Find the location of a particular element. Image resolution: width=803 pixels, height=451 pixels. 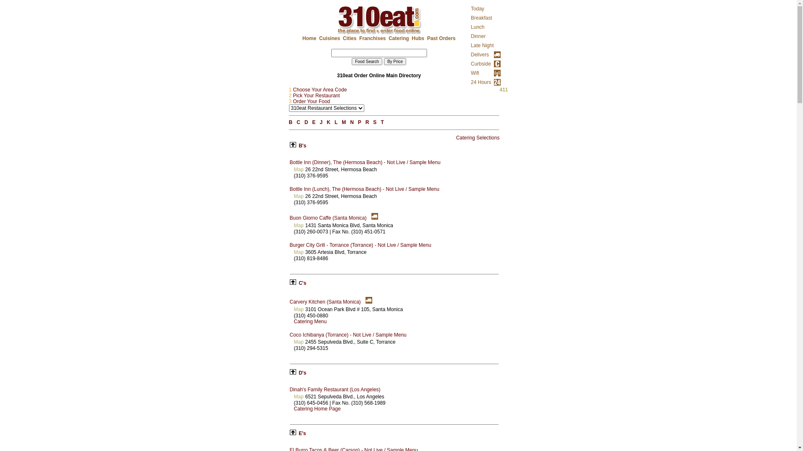

By Price is located at coordinates (395, 61).